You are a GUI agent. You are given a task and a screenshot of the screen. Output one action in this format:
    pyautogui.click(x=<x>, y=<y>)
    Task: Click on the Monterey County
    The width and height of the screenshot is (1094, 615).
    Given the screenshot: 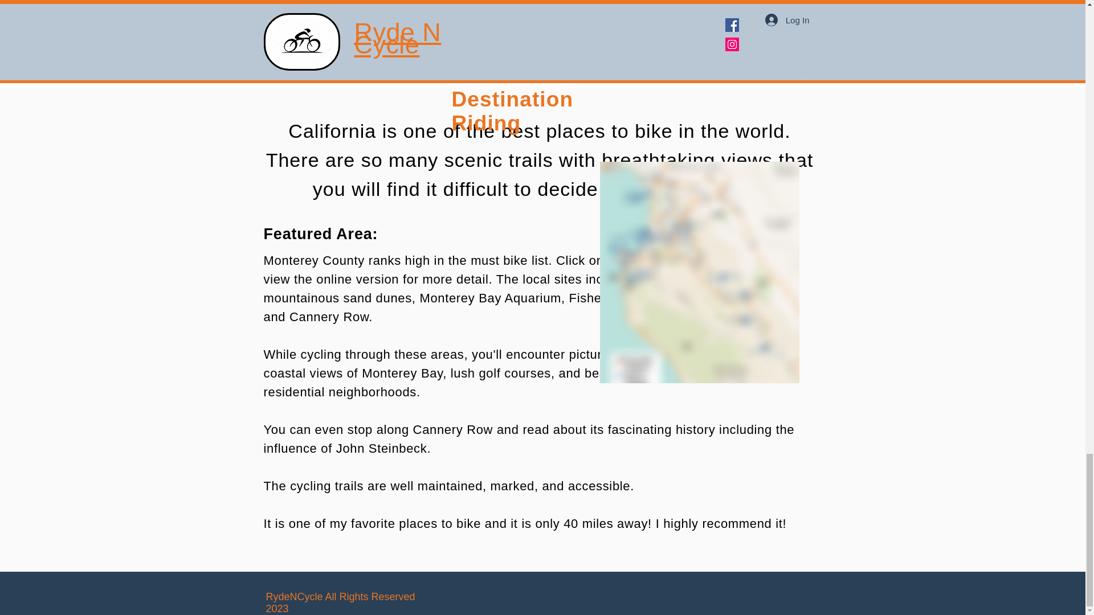 What is the action you would take?
    pyautogui.click(x=313, y=260)
    